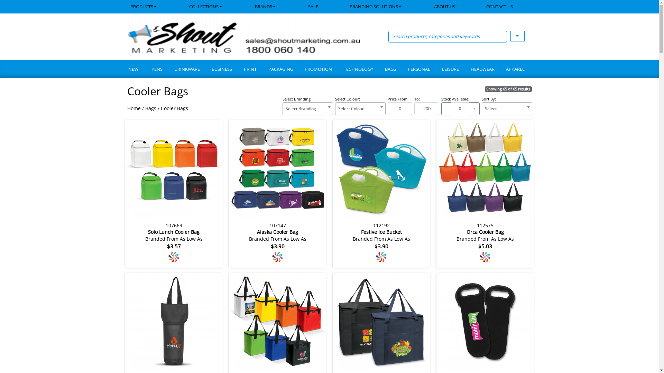  I want to click on Full colour branding available., so click(485, 257).